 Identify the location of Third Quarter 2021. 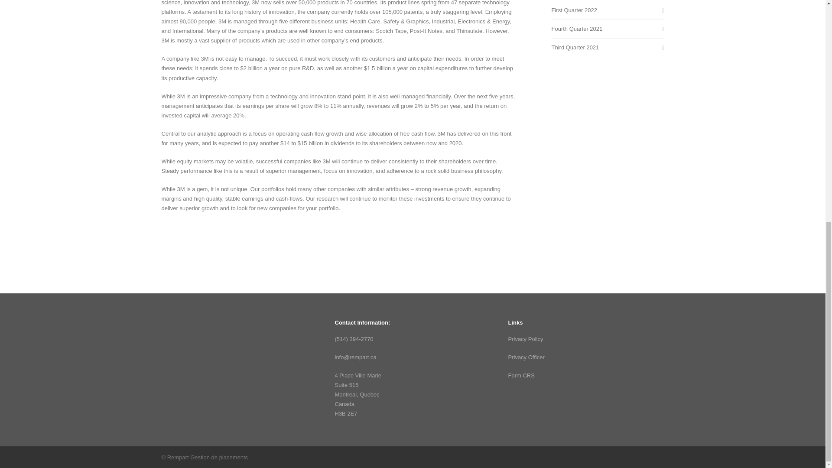
(608, 48).